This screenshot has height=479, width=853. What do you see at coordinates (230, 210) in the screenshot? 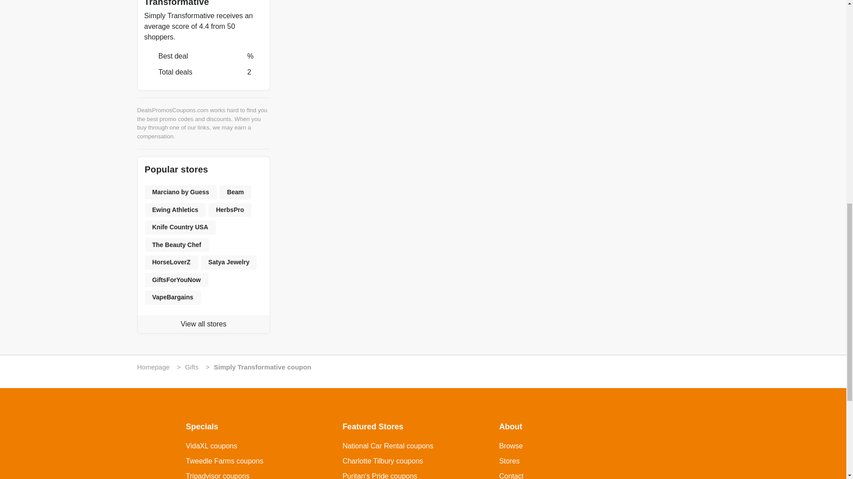
I see `HerbsPro` at bounding box center [230, 210].